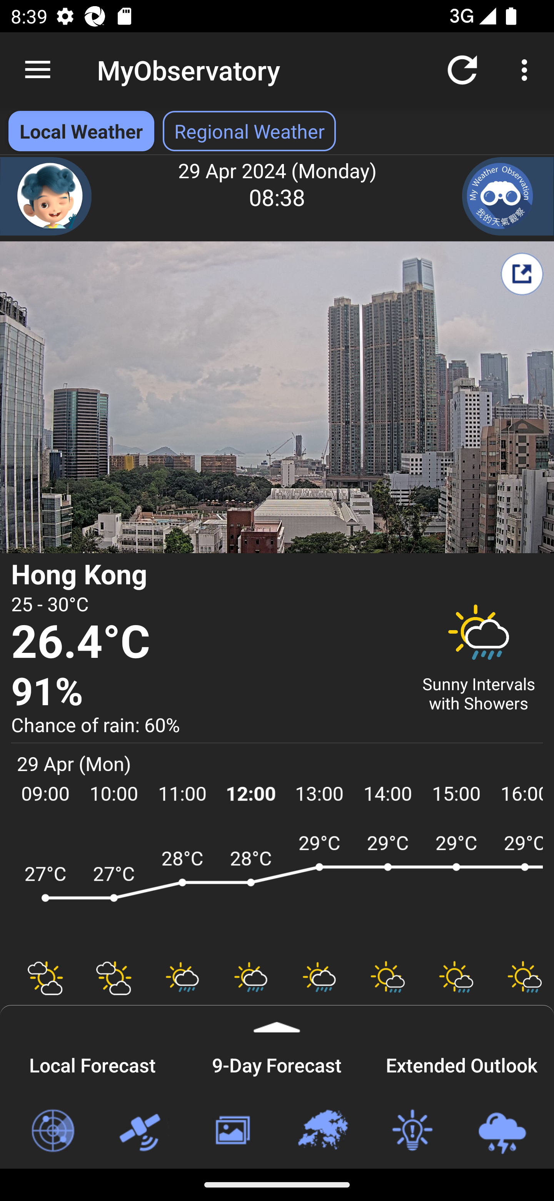 Image resolution: width=554 pixels, height=1201 pixels. I want to click on Regional Weather Select Regional Weather, so click(249, 131).